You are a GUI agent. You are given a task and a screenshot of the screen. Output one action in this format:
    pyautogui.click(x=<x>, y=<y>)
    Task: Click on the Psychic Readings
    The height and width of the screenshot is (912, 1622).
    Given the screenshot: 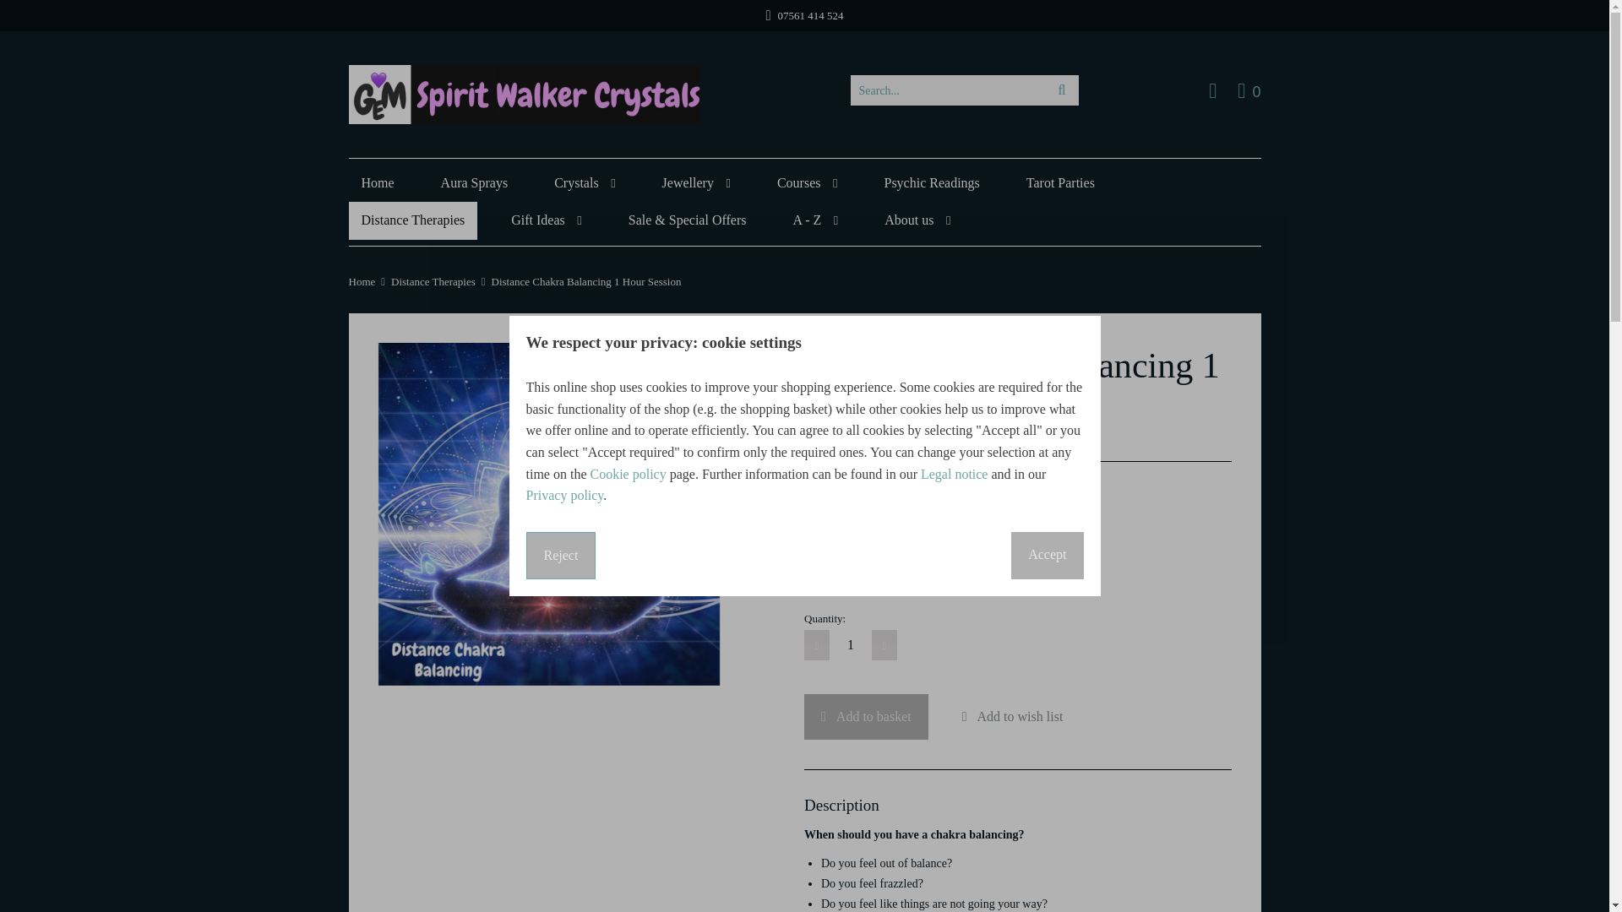 What is the action you would take?
    pyautogui.click(x=1061, y=90)
    